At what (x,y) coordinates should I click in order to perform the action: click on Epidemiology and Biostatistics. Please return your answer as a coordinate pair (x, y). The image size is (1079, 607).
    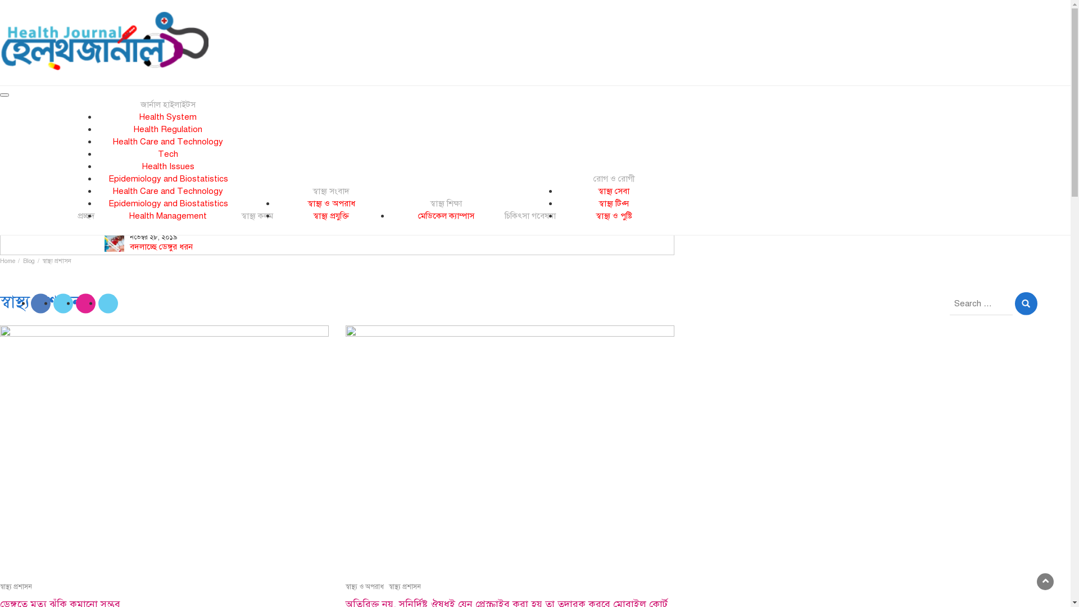
    Looking at the image, I should click on (167, 203).